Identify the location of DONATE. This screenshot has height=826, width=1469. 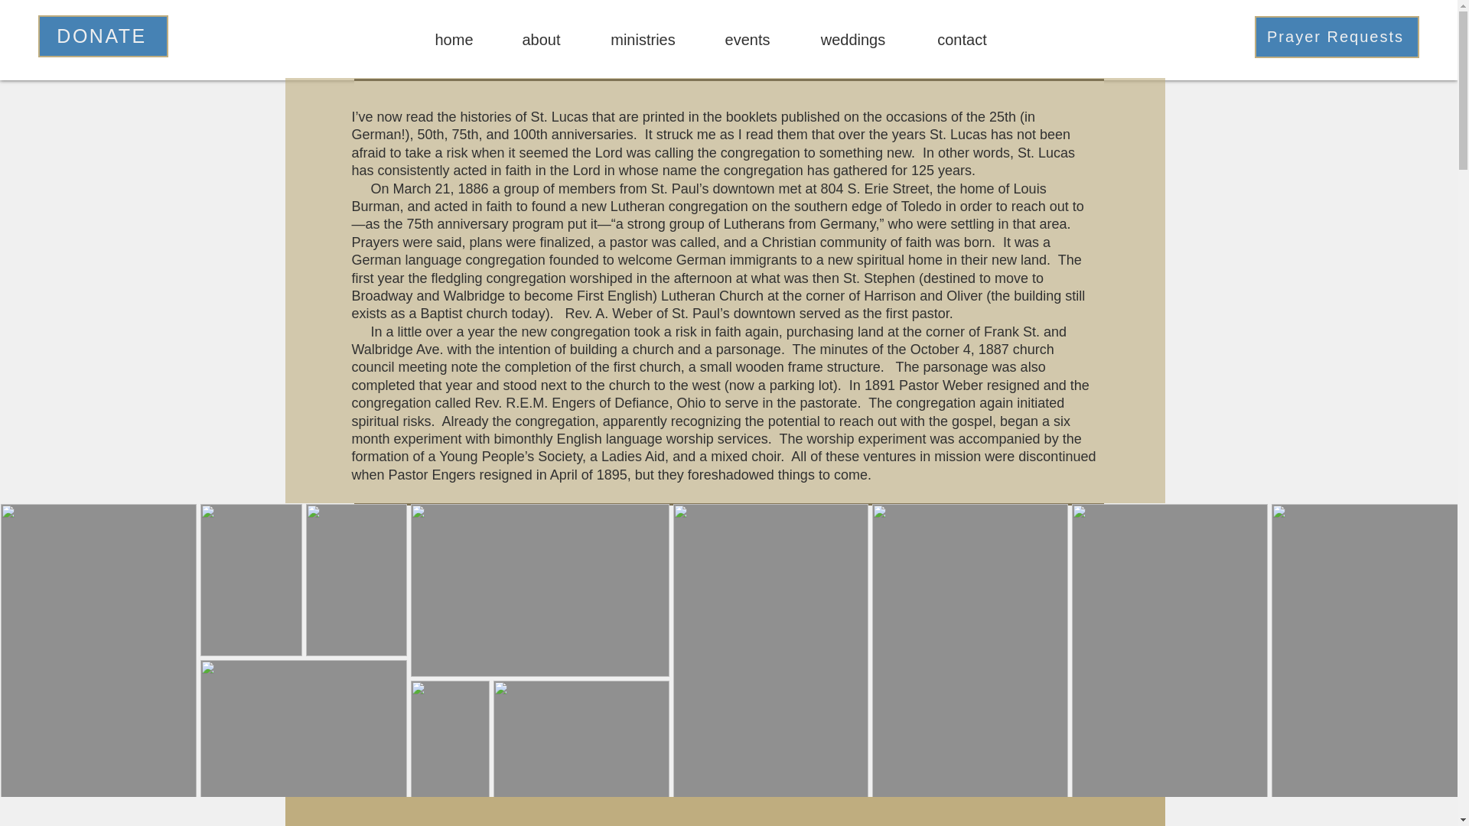
(103, 36).